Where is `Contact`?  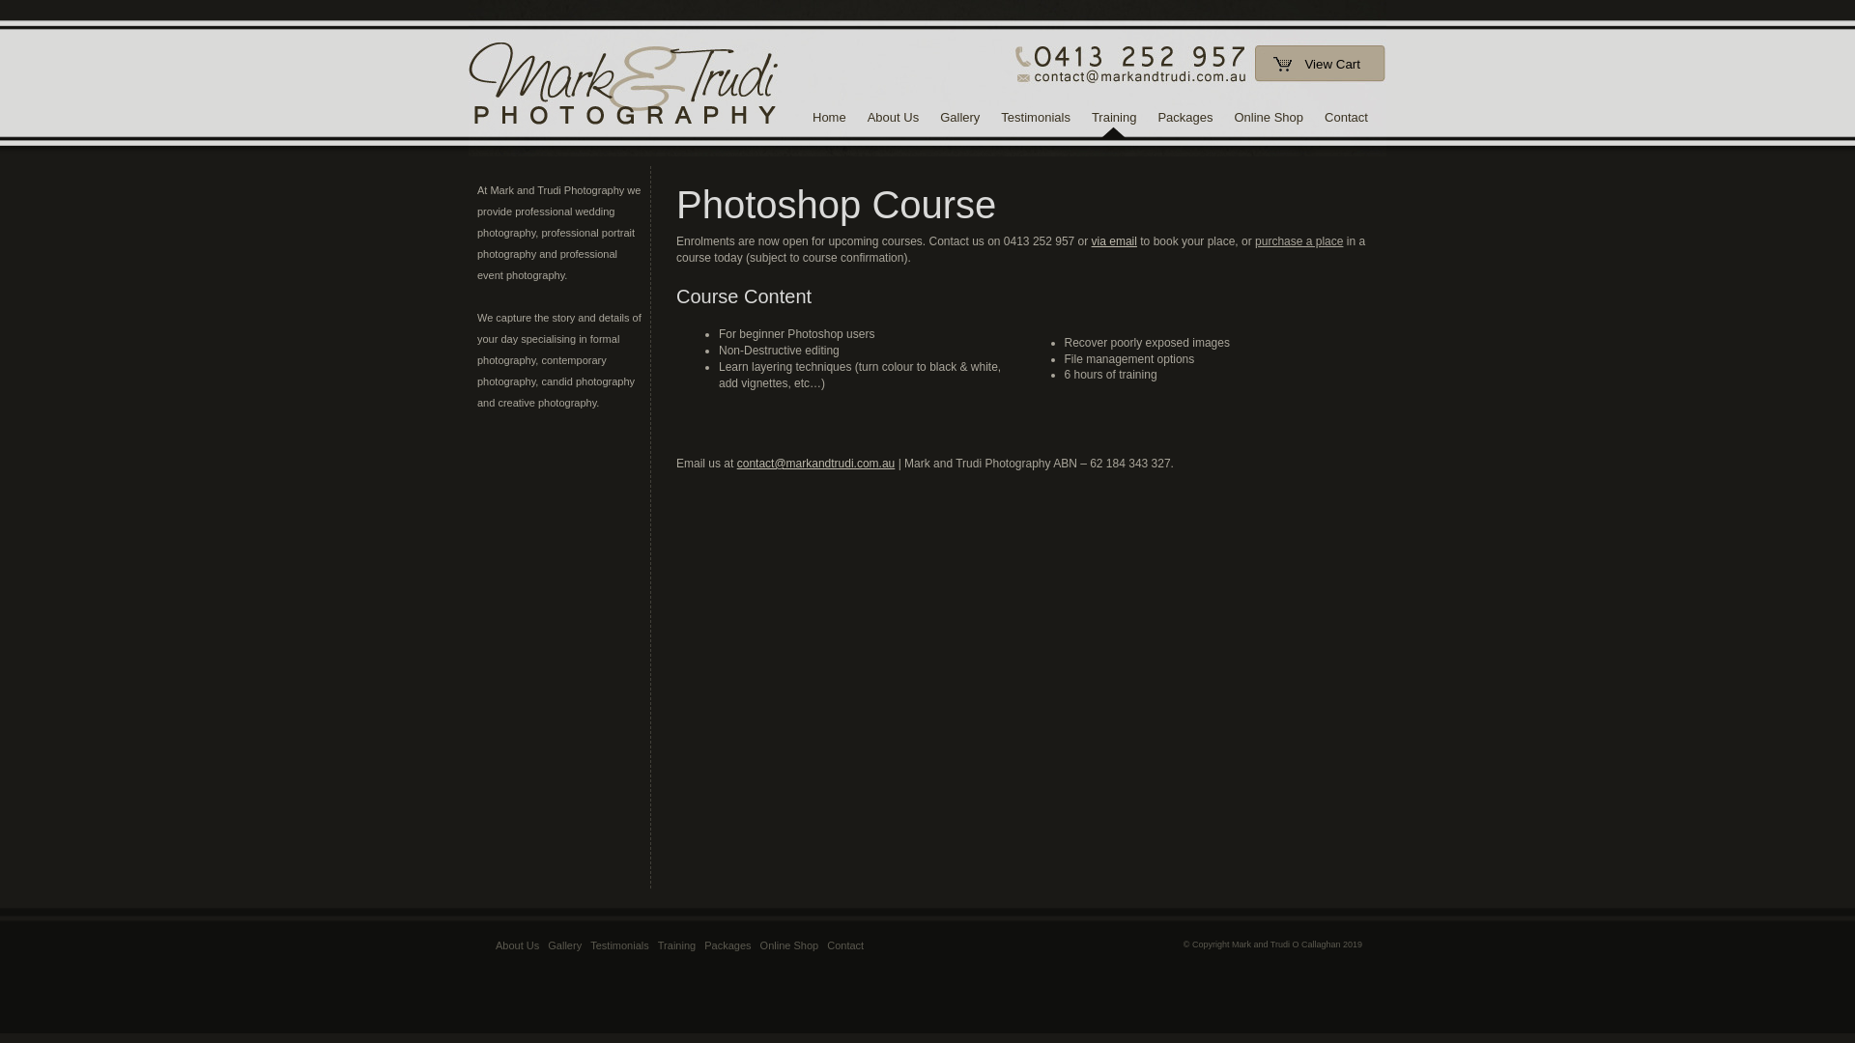 Contact is located at coordinates (845, 945).